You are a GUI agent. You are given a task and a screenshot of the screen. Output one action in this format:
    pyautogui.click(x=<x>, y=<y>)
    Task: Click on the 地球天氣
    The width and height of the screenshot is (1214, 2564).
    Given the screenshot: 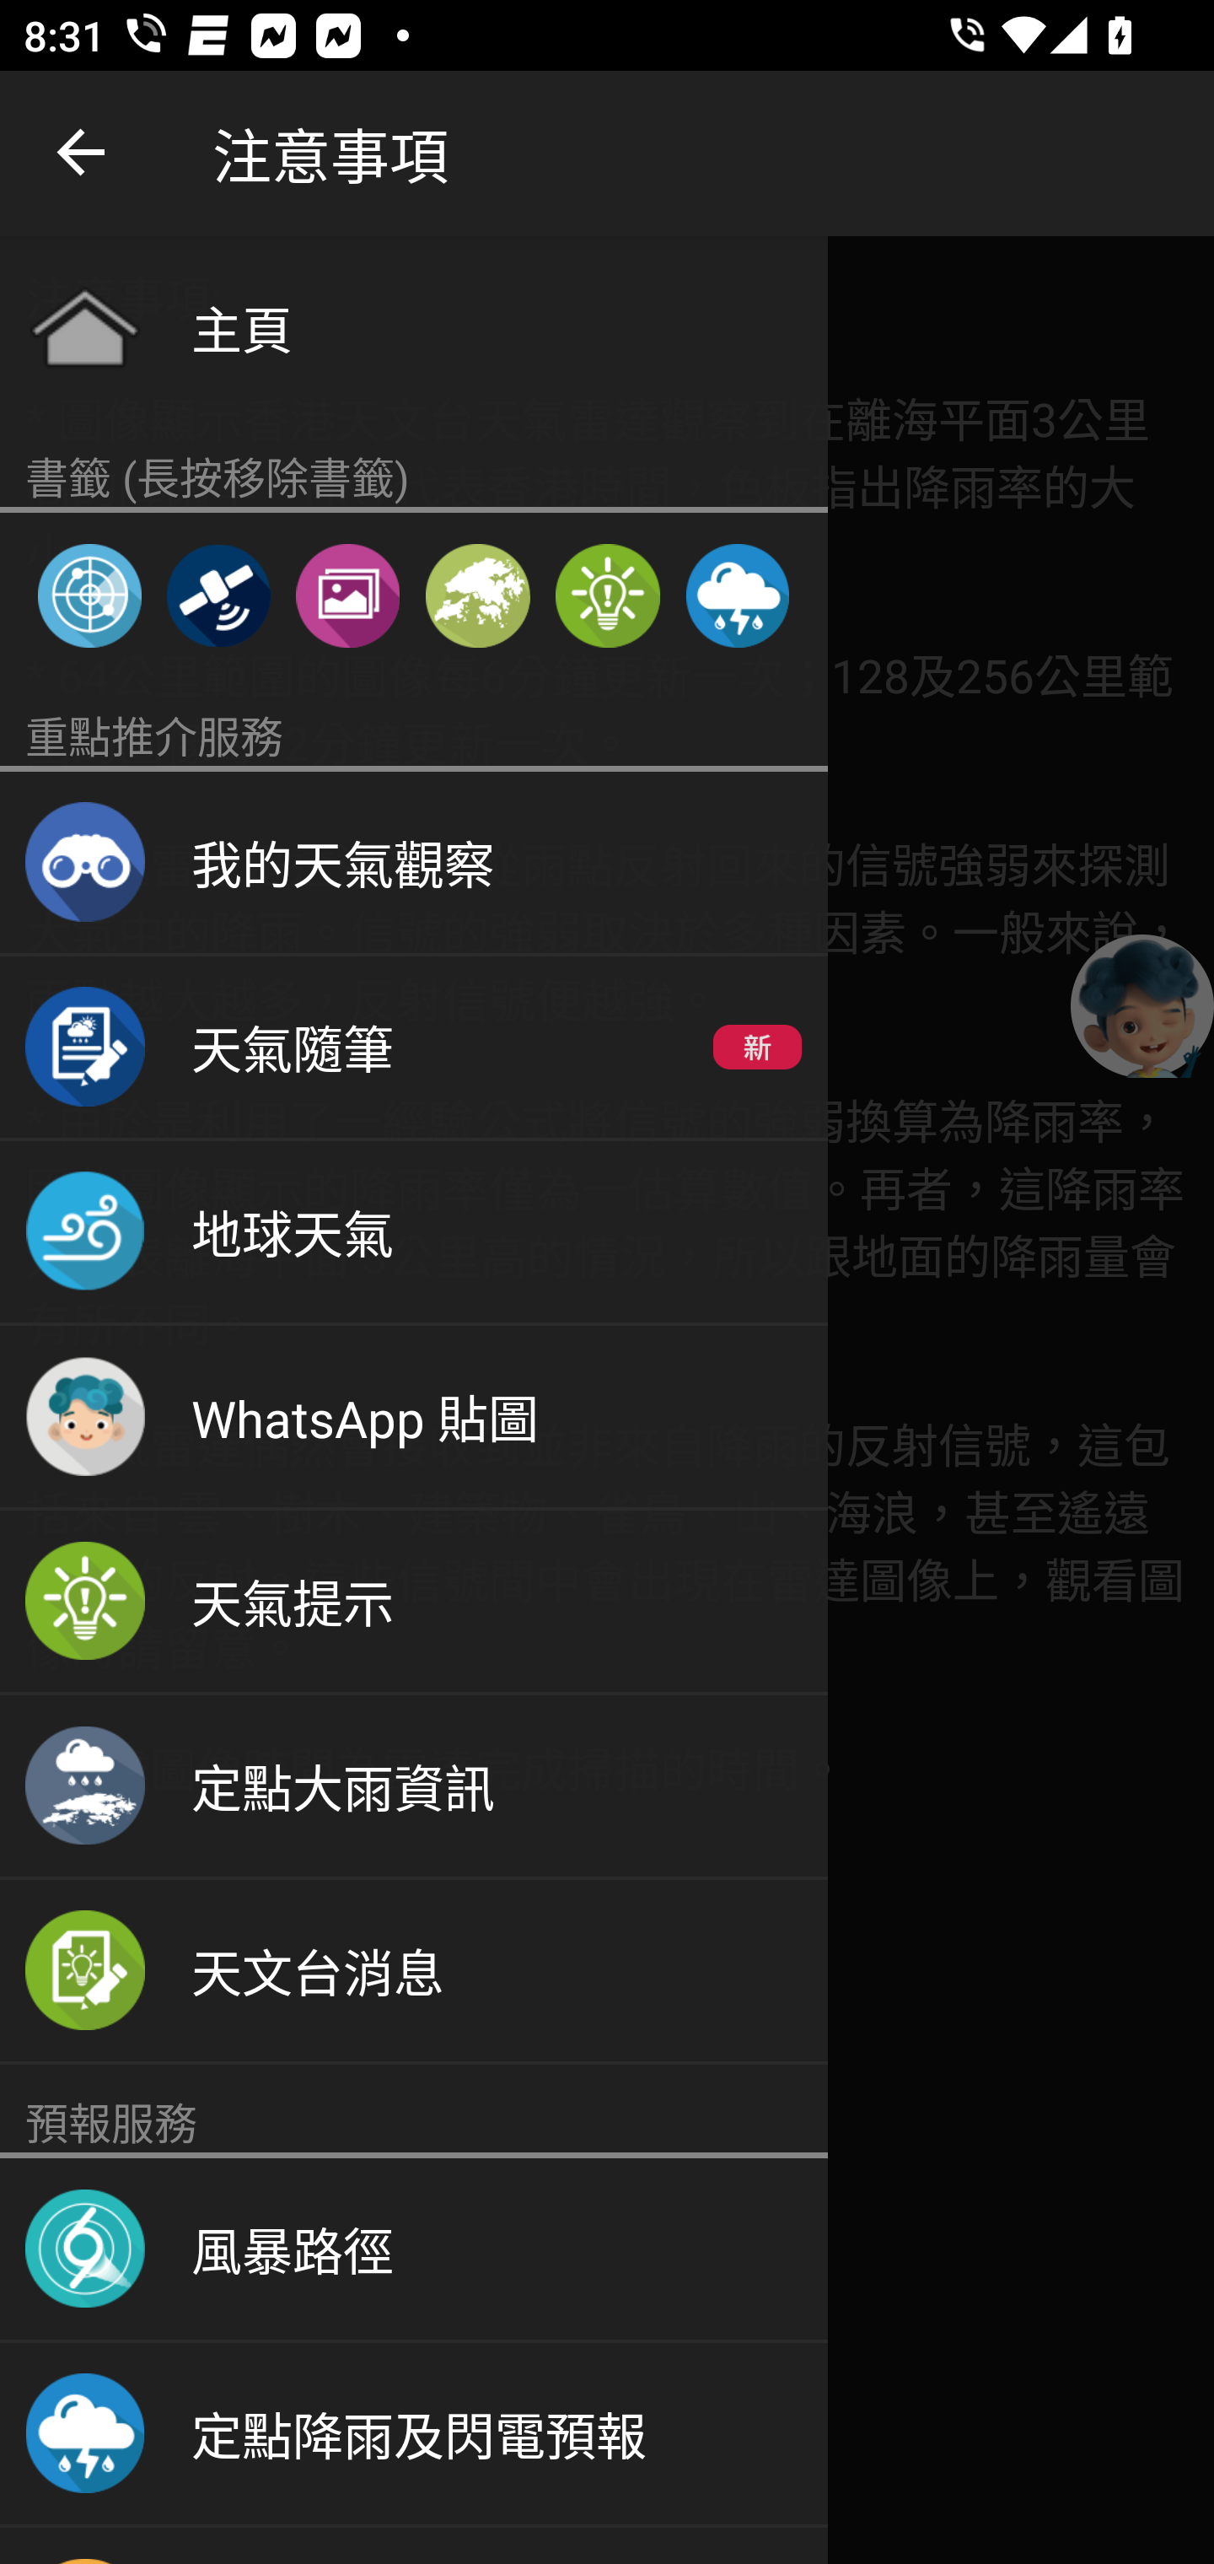 What is the action you would take?
    pyautogui.click(x=414, y=1233)
    